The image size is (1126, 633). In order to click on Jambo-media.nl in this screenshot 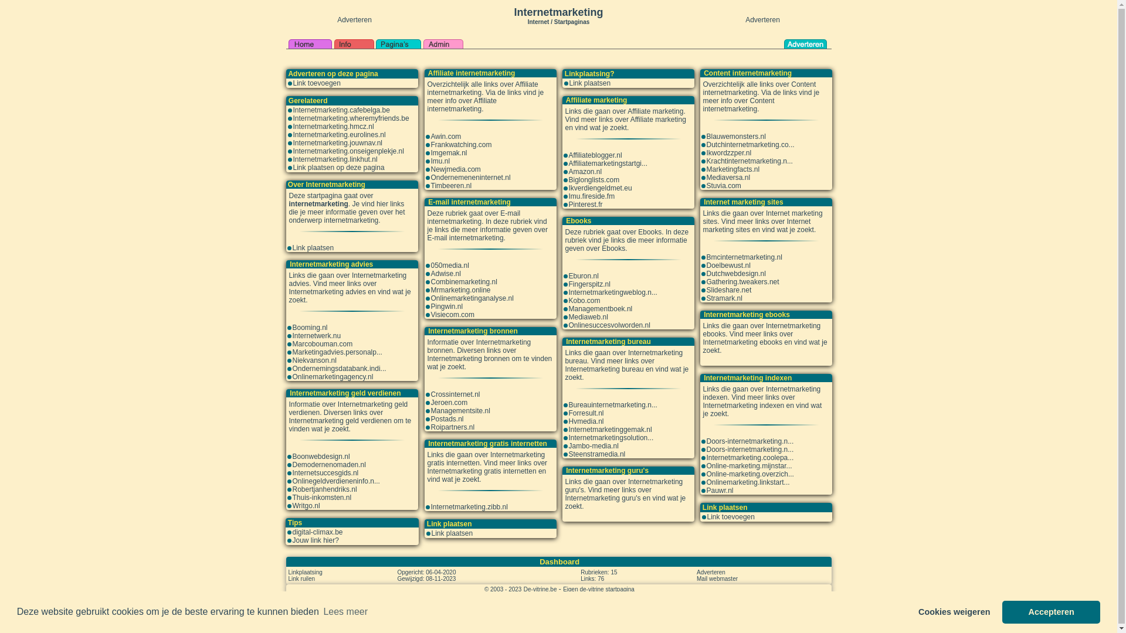, I will do `click(593, 446)`.